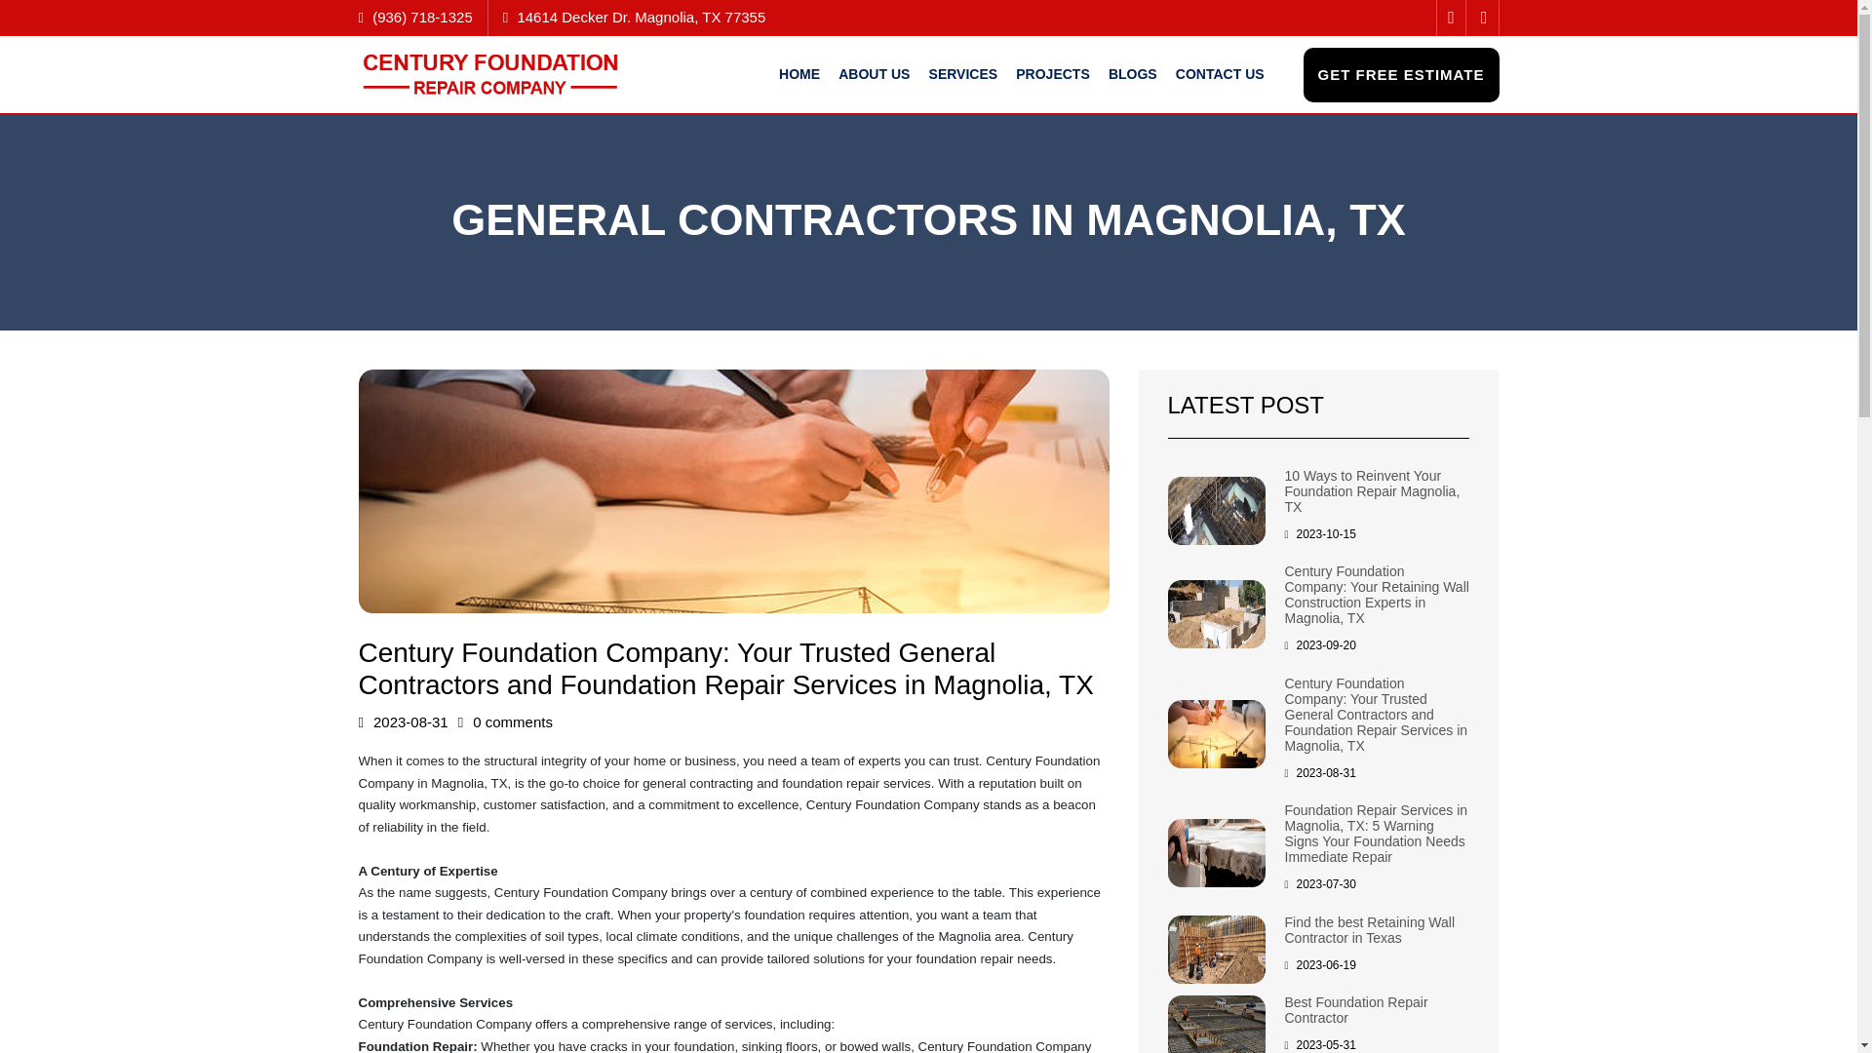 Image resolution: width=1872 pixels, height=1053 pixels. What do you see at coordinates (641, 16) in the screenshot?
I see `14614 Decker Dr. Magnolia, TX 77355` at bounding box center [641, 16].